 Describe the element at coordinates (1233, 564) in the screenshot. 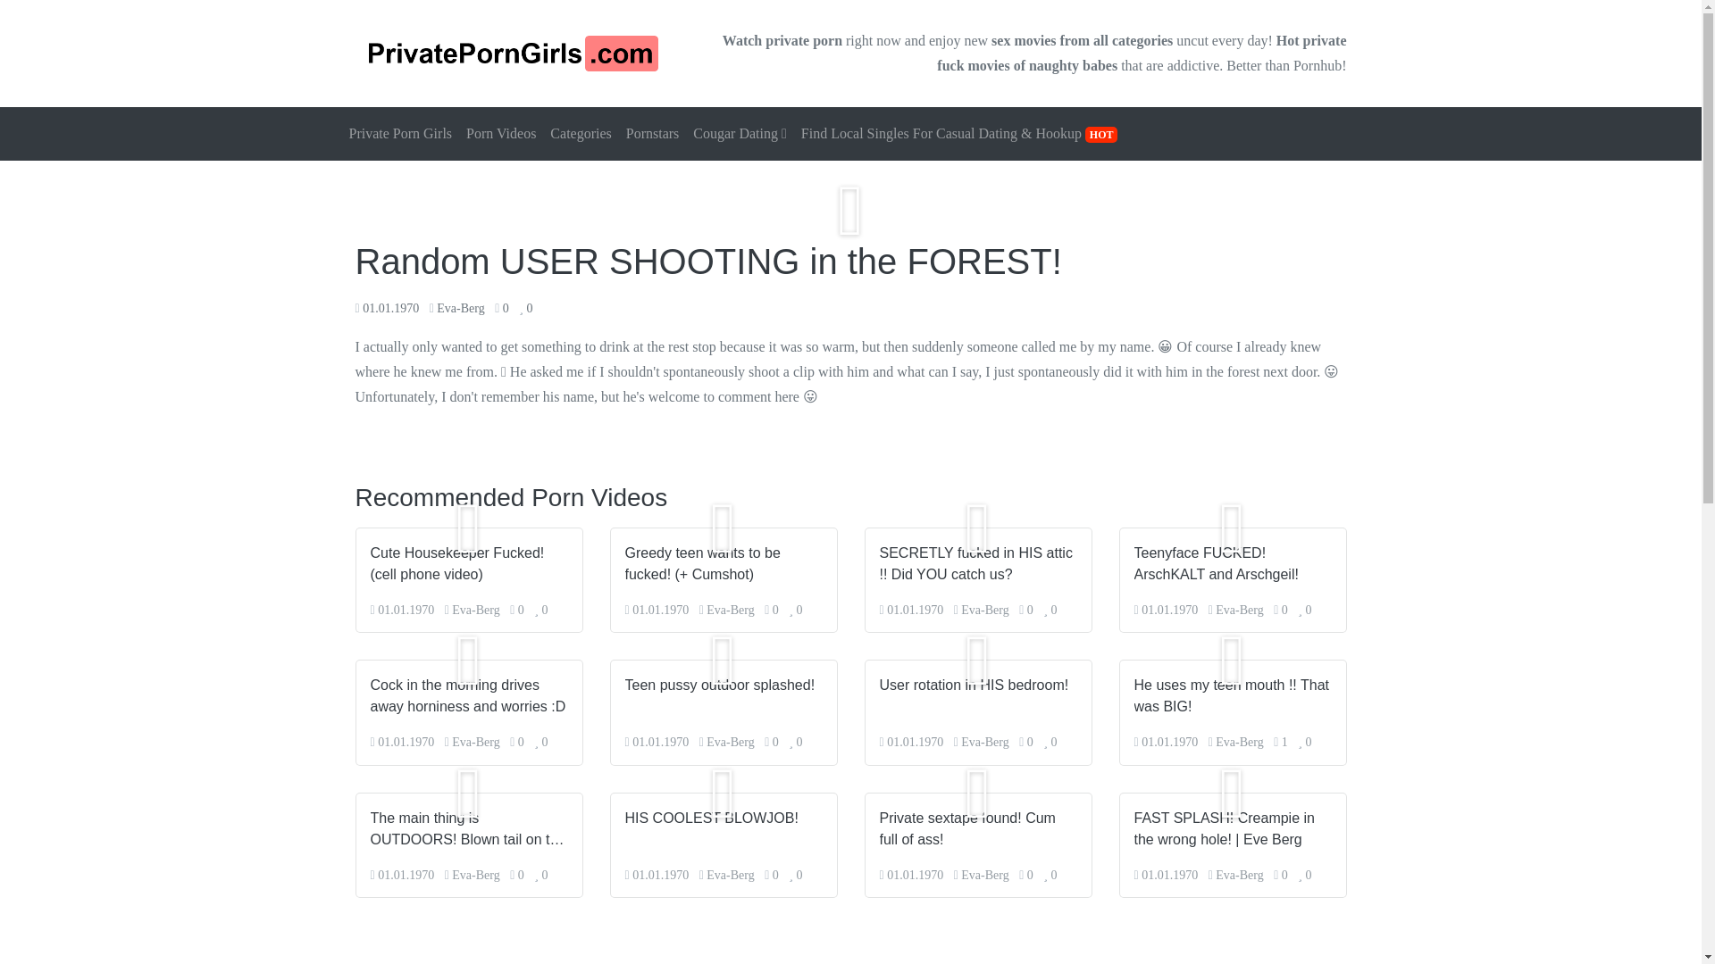

I see `Teenyface FUCKED! ArschKALT and Arschgeil!` at that location.